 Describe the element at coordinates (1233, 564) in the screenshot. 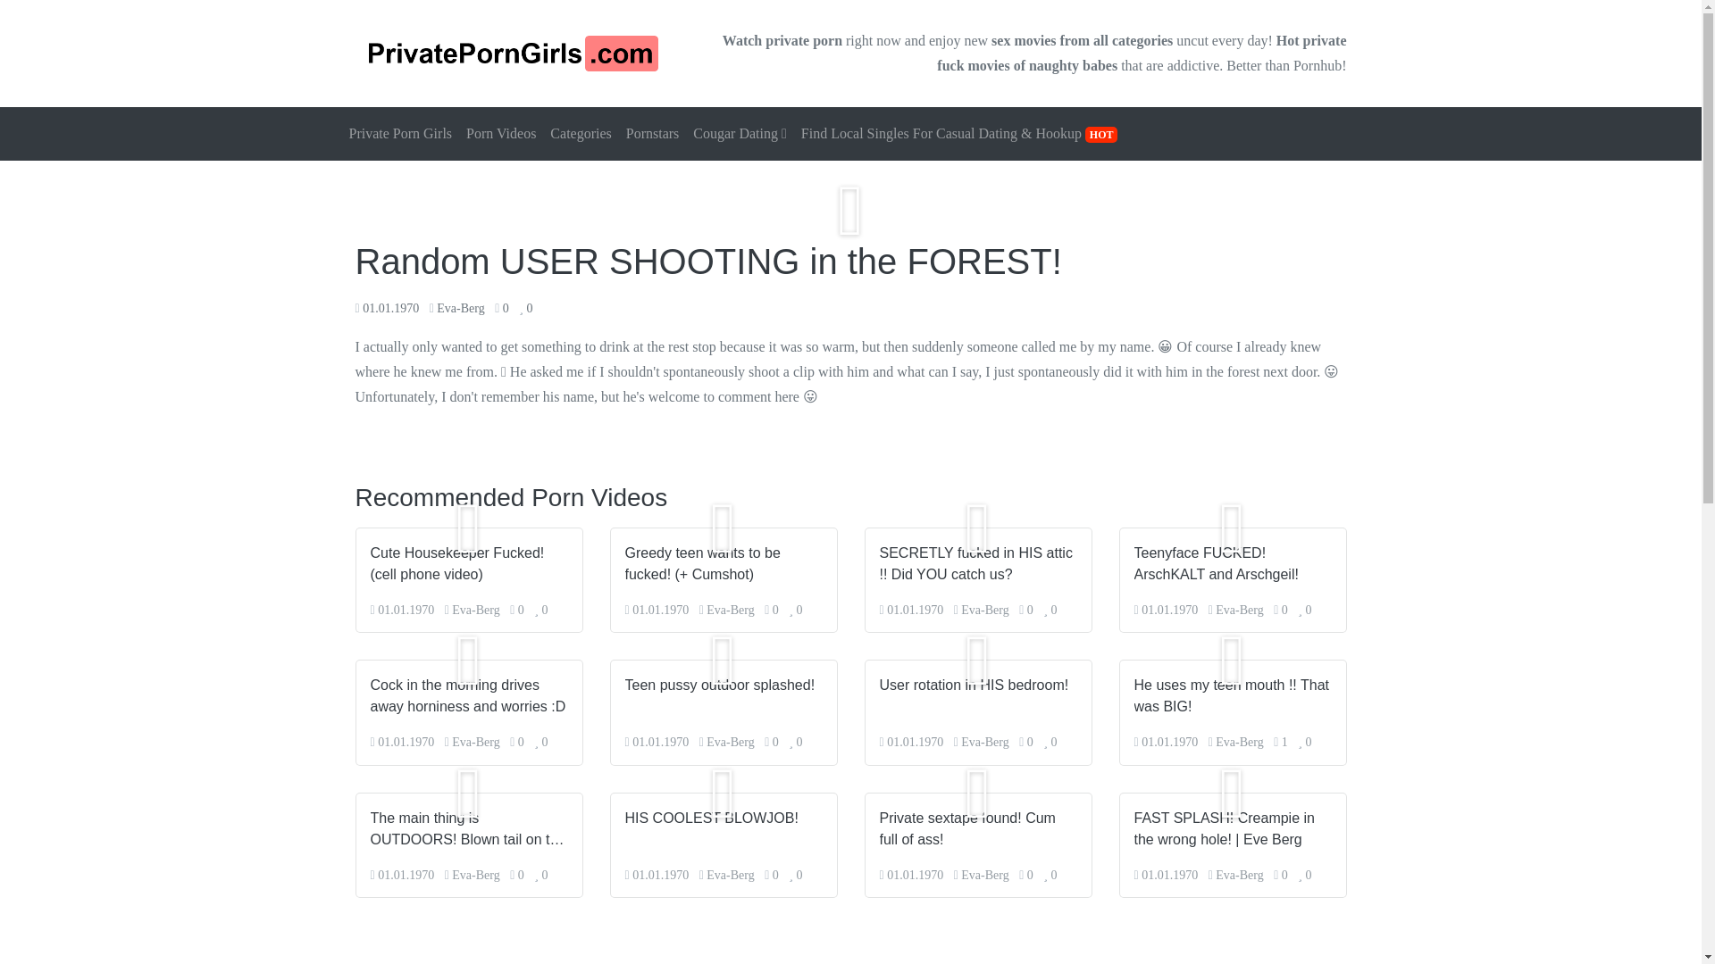

I see `Teenyface FUCKED! ArschKALT and Arschgeil!` at that location.